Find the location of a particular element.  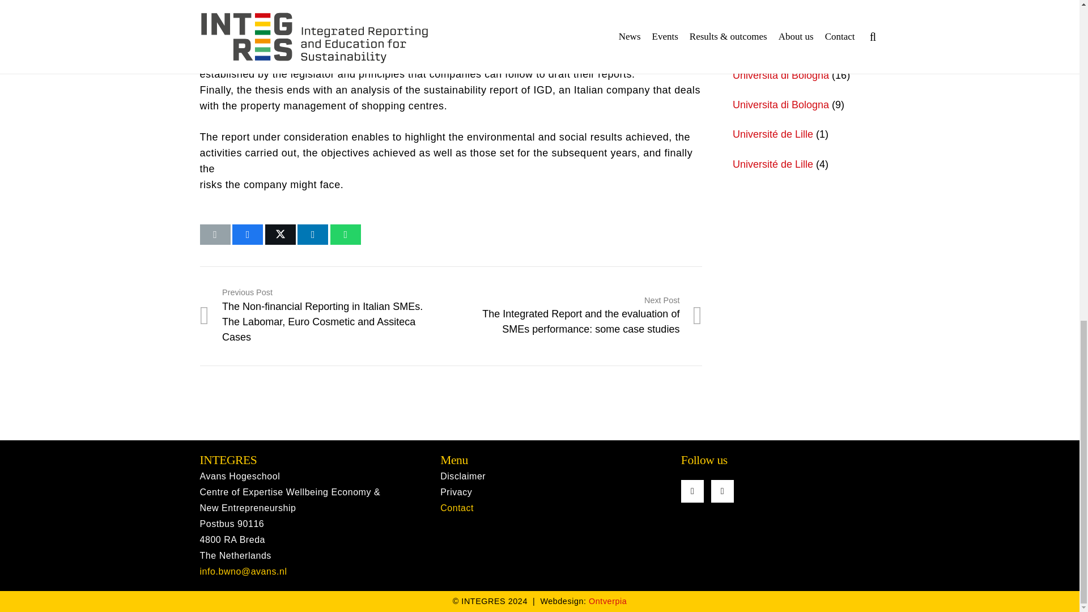

YouTube is located at coordinates (692, 491).